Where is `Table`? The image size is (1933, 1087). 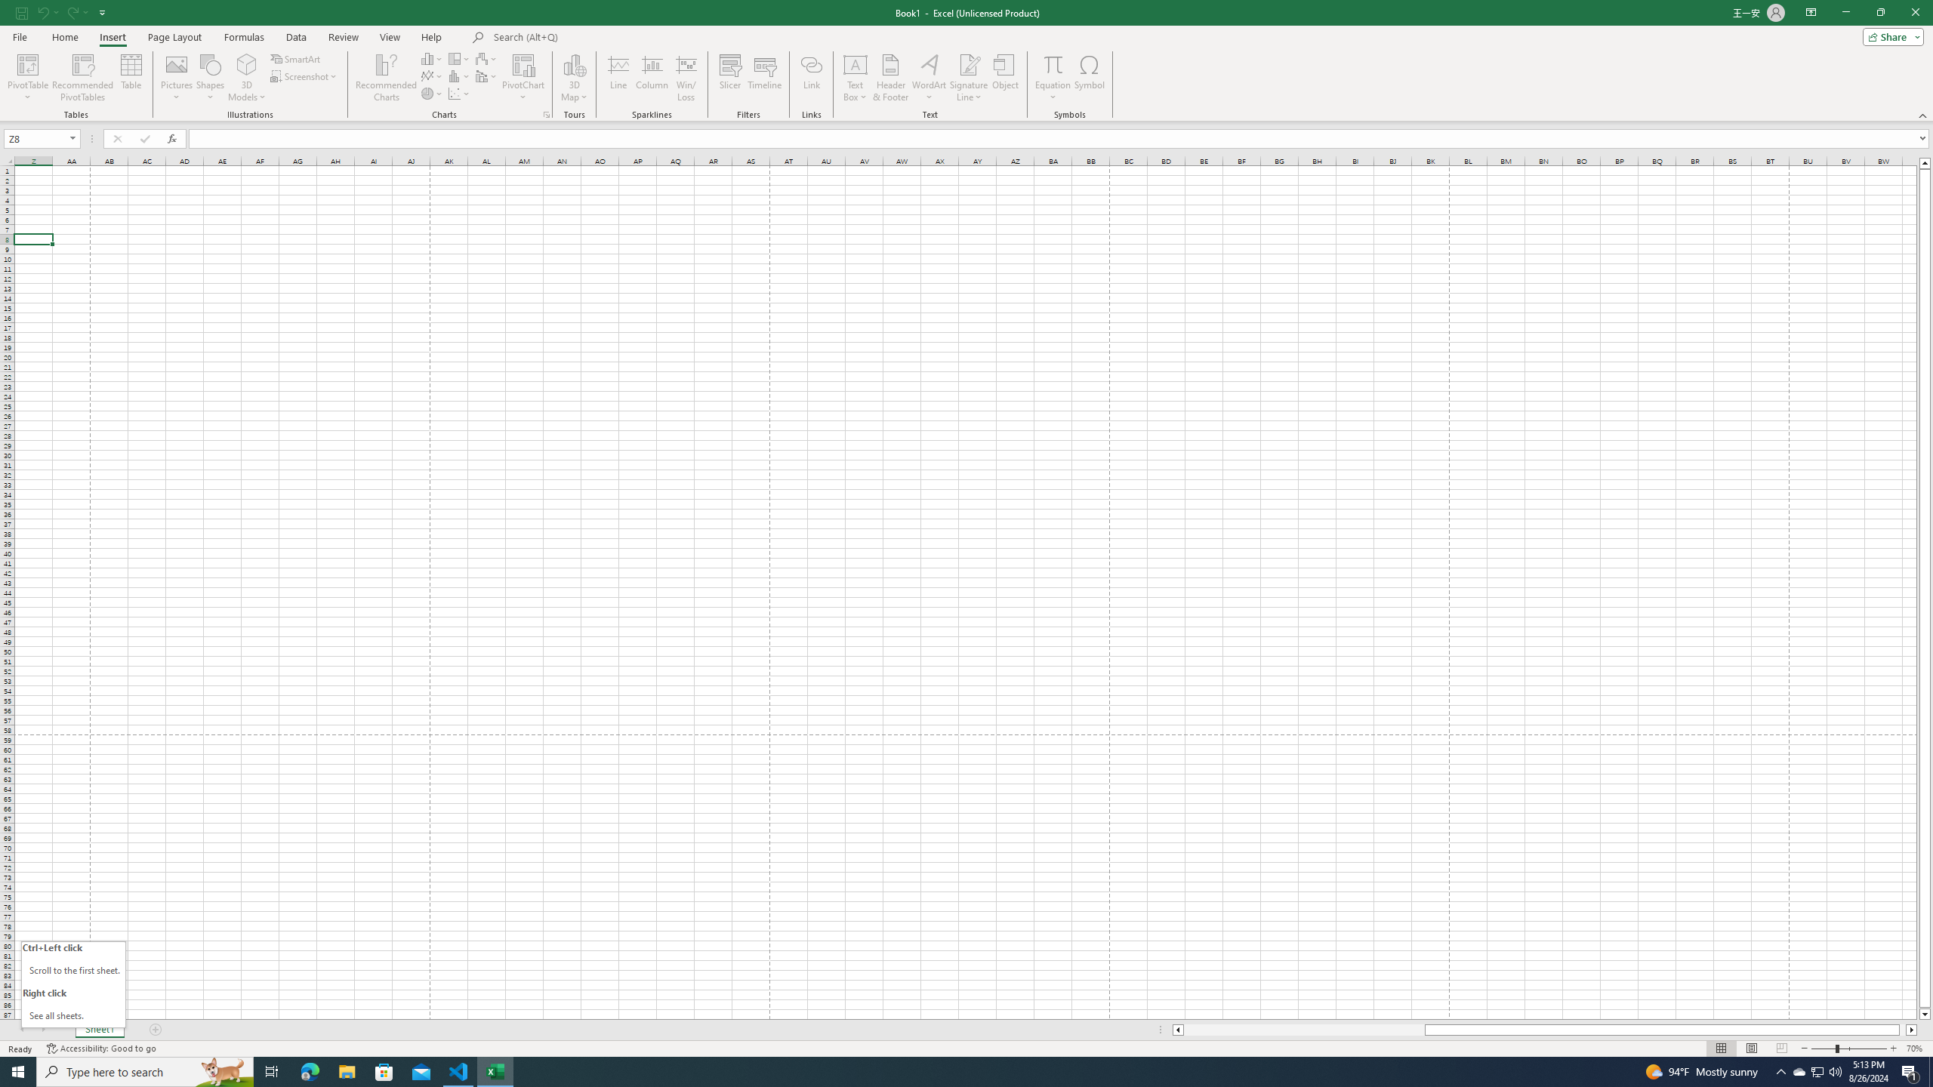
Table is located at coordinates (131, 78).